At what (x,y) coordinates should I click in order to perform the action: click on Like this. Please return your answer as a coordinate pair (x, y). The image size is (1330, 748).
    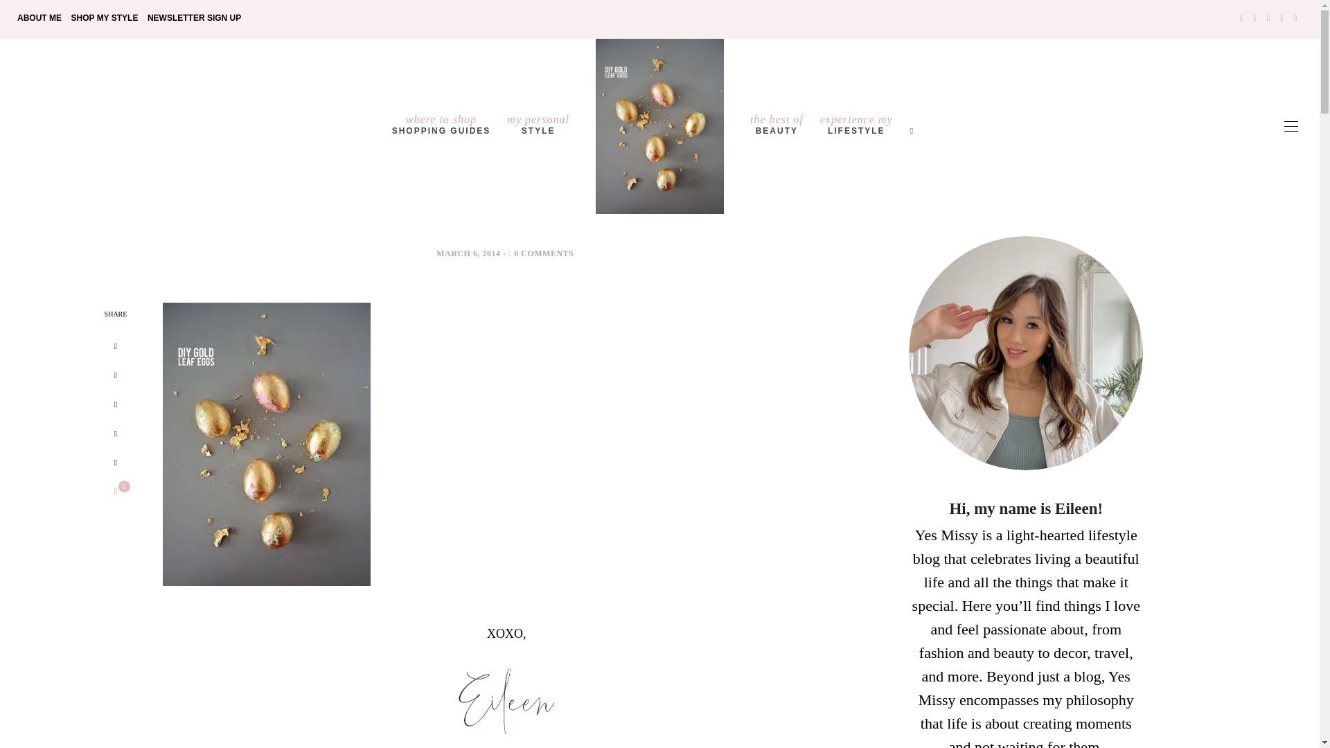
    Looking at the image, I should click on (442, 126).